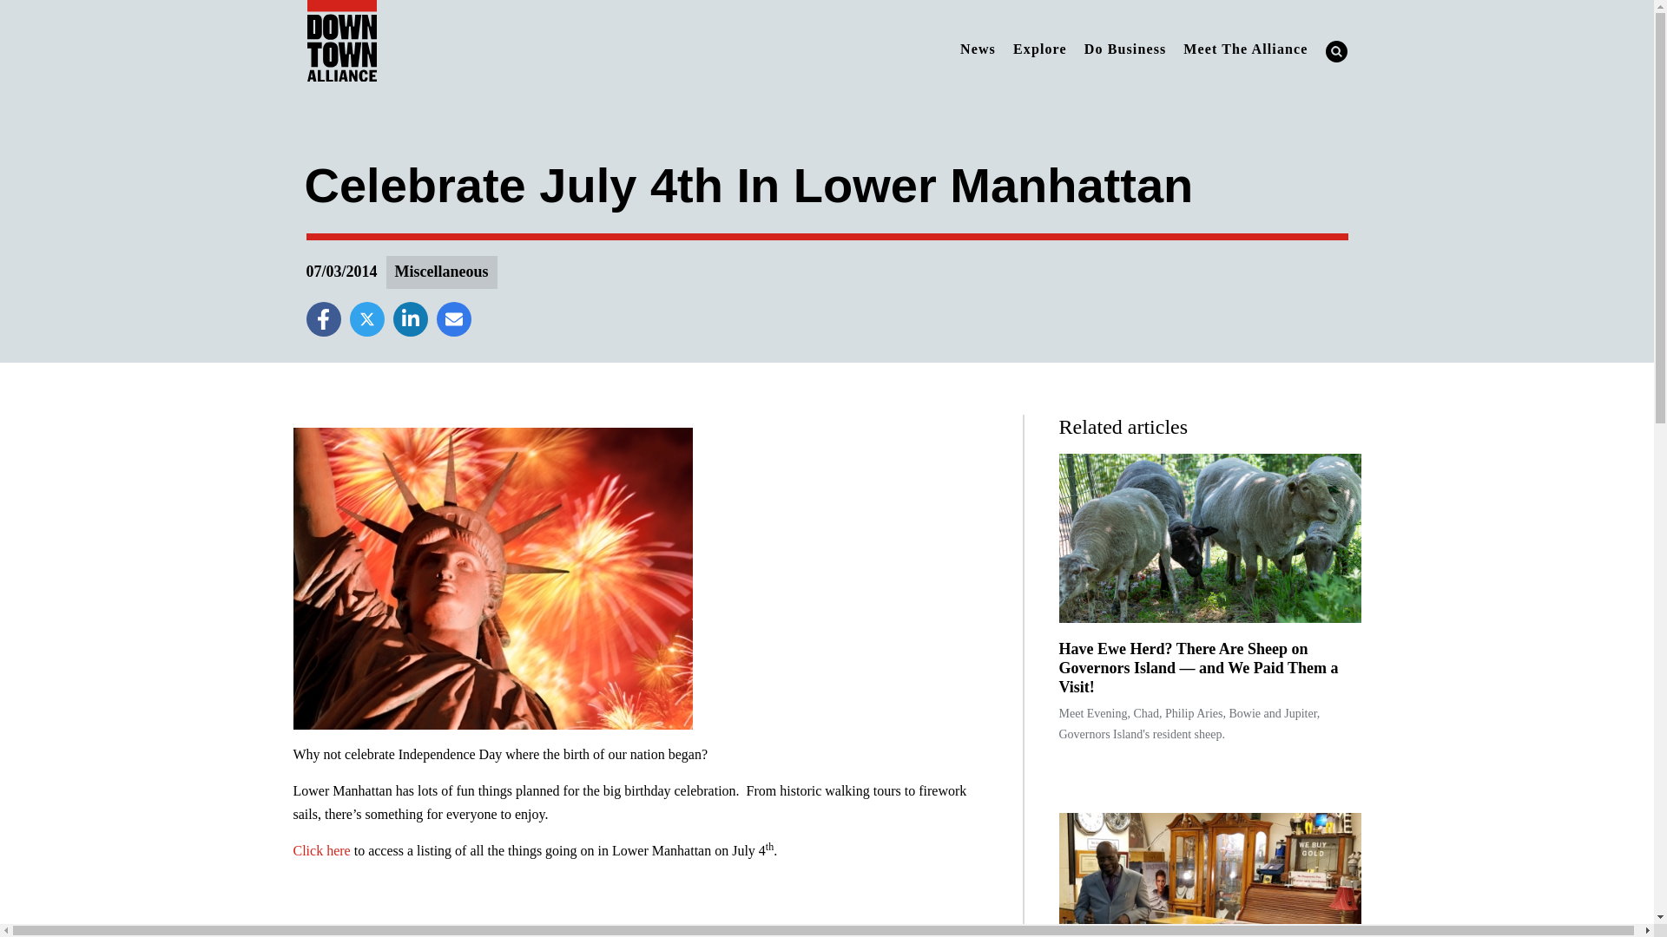 Image resolution: width=1667 pixels, height=937 pixels. What do you see at coordinates (1125, 49) in the screenshot?
I see `Do Business` at bounding box center [1125, 49].